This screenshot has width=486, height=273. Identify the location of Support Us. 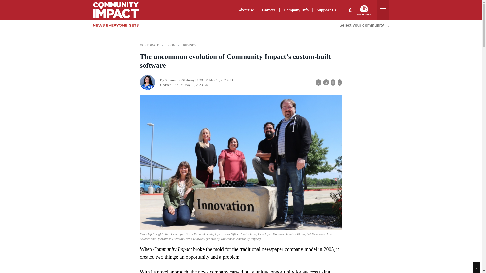
(326, 10).